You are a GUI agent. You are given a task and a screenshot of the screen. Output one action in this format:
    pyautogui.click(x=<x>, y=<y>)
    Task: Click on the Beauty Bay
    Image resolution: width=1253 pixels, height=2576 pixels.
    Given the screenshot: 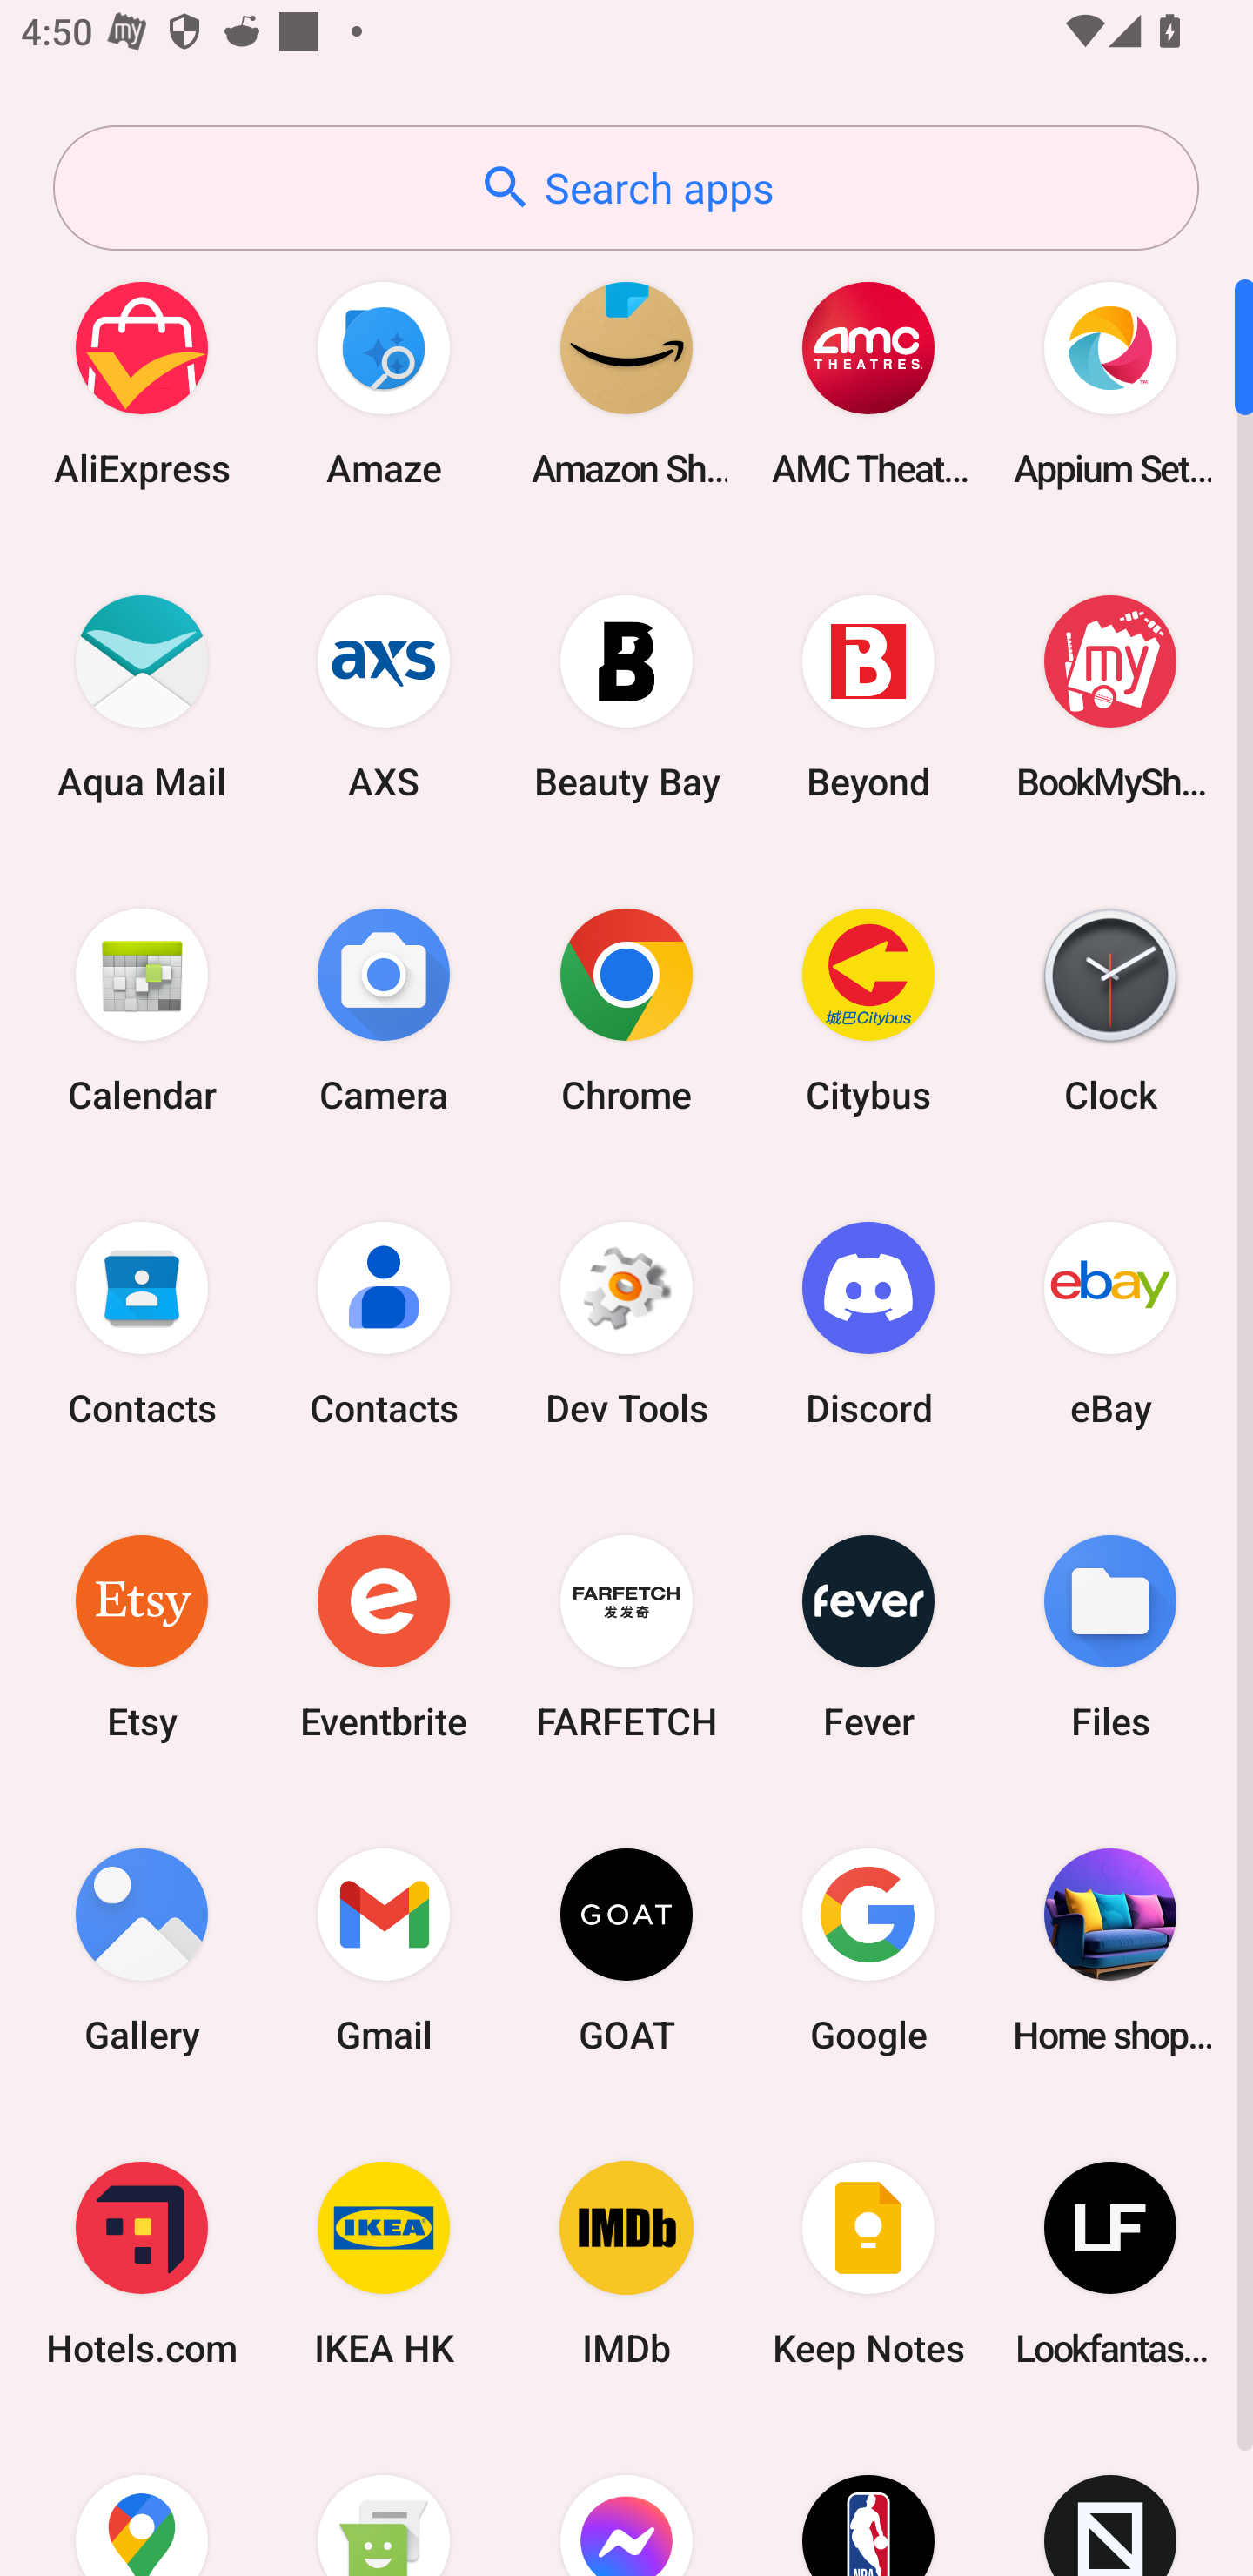 What is the action you would take?
    pyautogui.click(x=626, y=696)
    